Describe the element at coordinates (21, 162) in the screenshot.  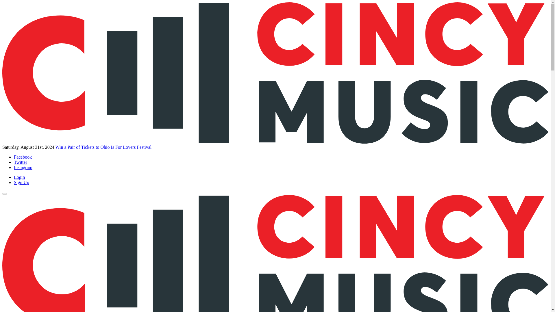
I see `Twitter` at that location.